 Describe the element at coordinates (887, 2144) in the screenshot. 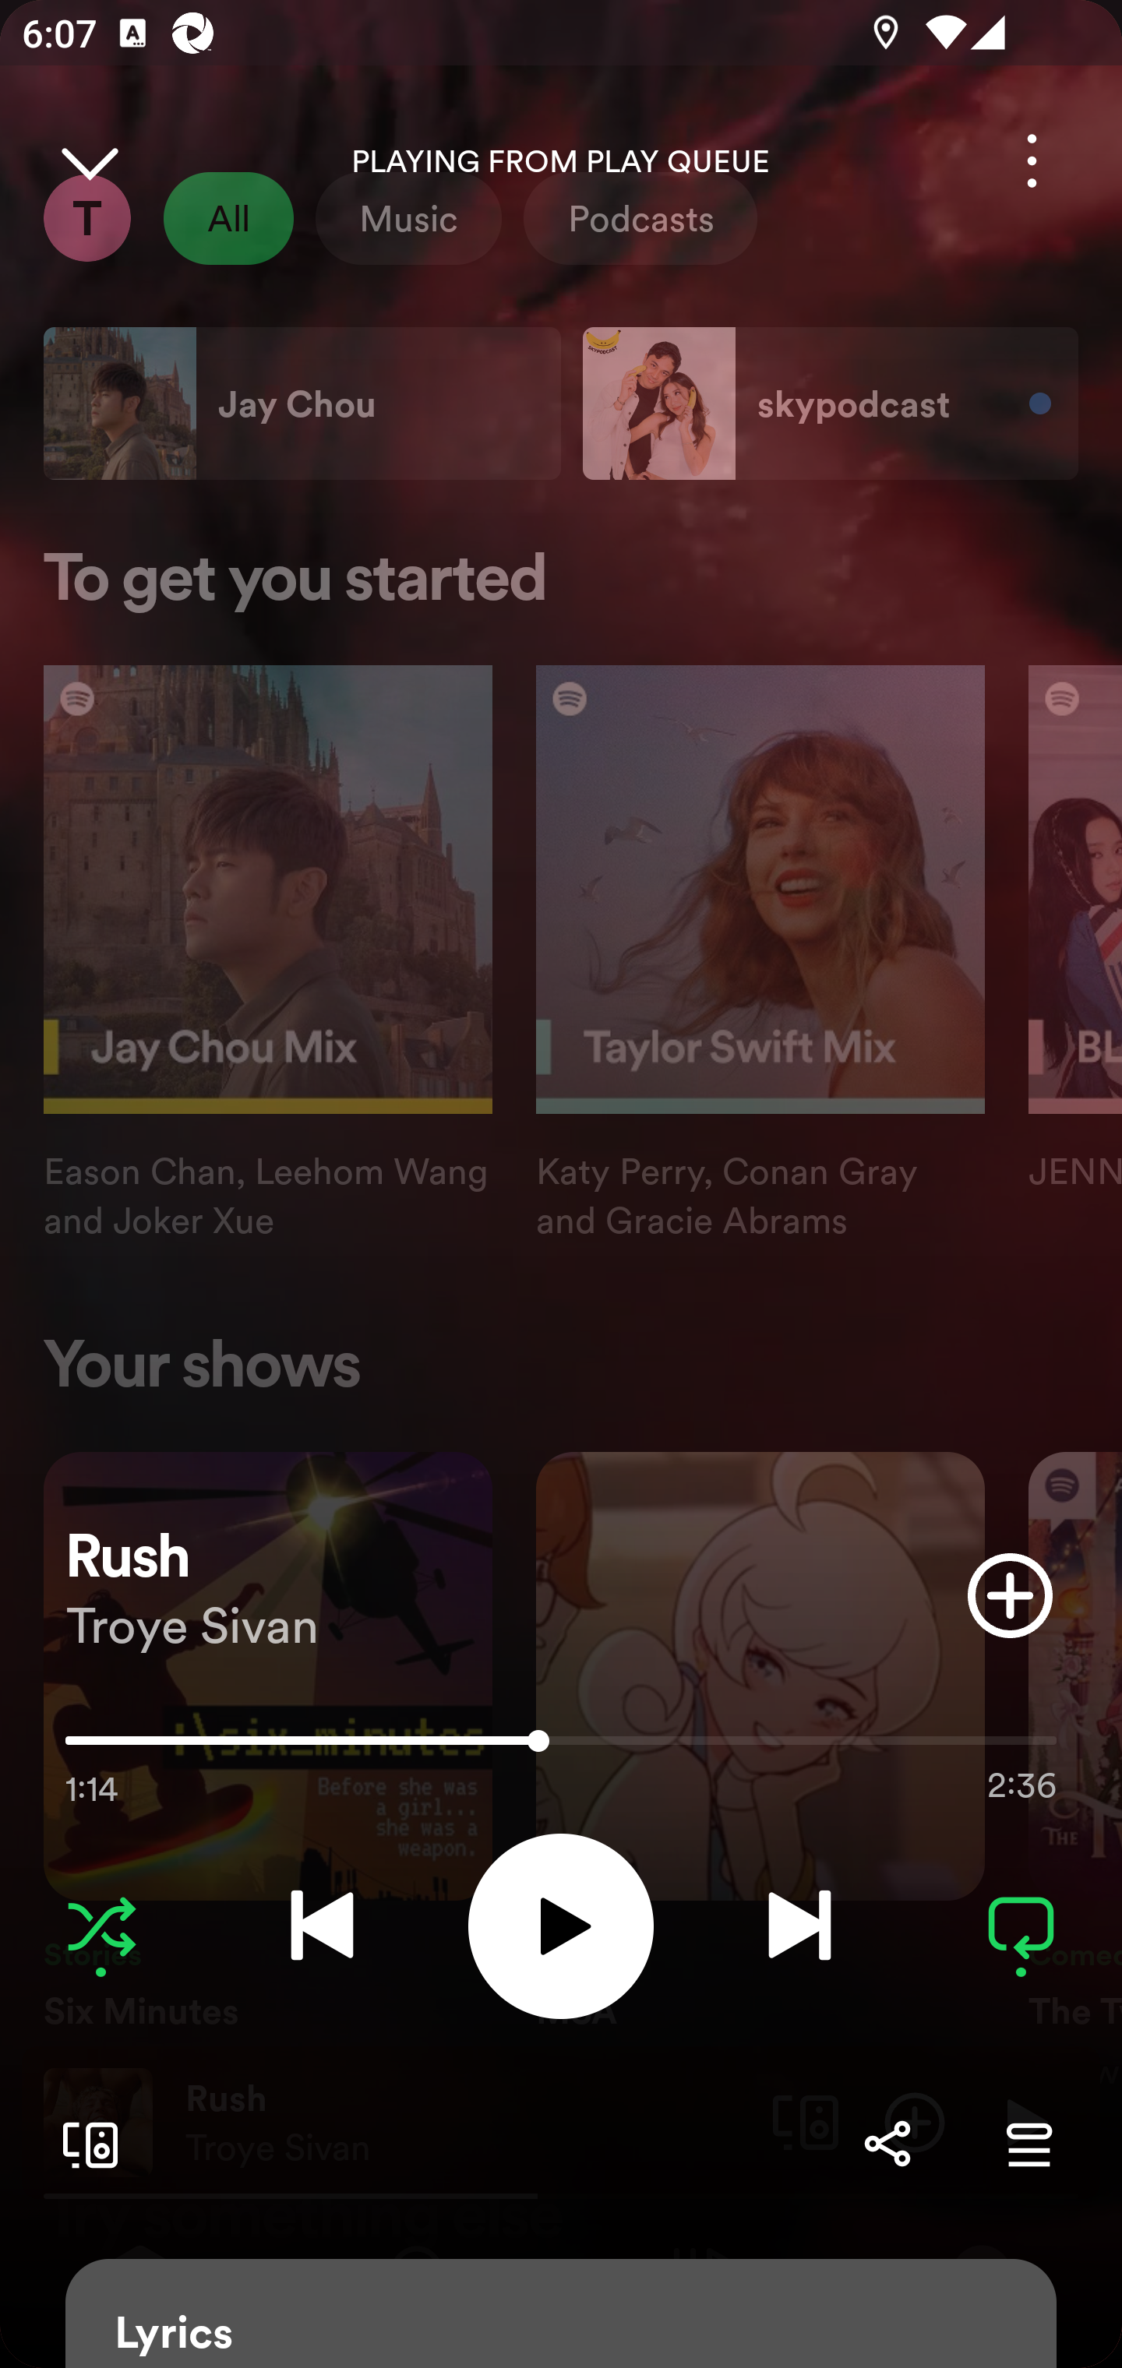

I see `Share` at that location.